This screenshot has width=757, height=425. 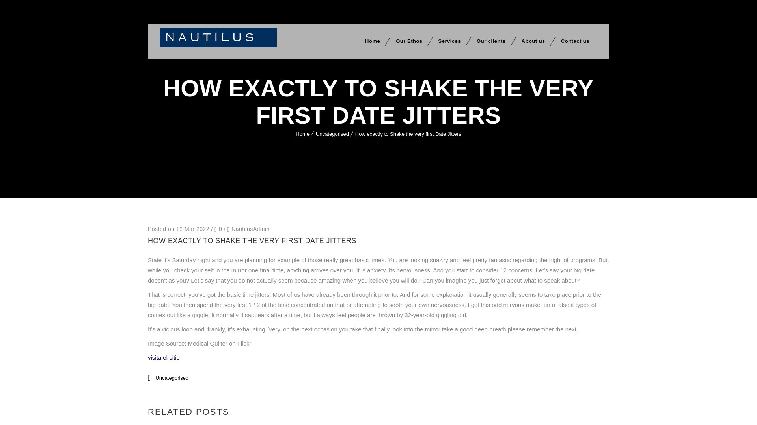 I want to click on 0, so click(x=218, y=229).